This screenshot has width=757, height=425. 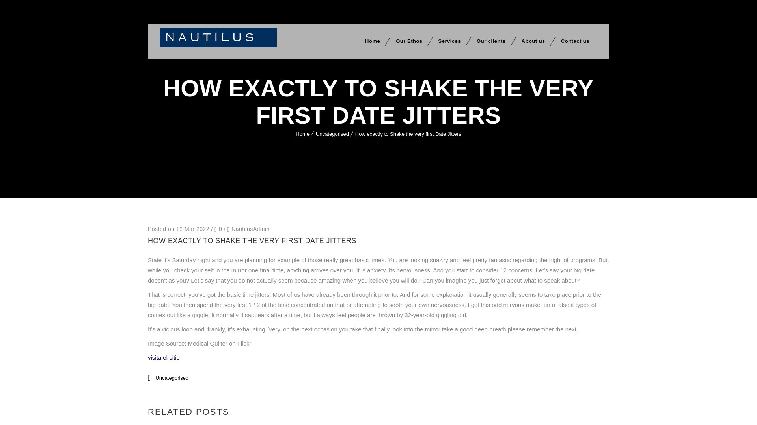 I want to click on 0, so click(x=218, y=229).